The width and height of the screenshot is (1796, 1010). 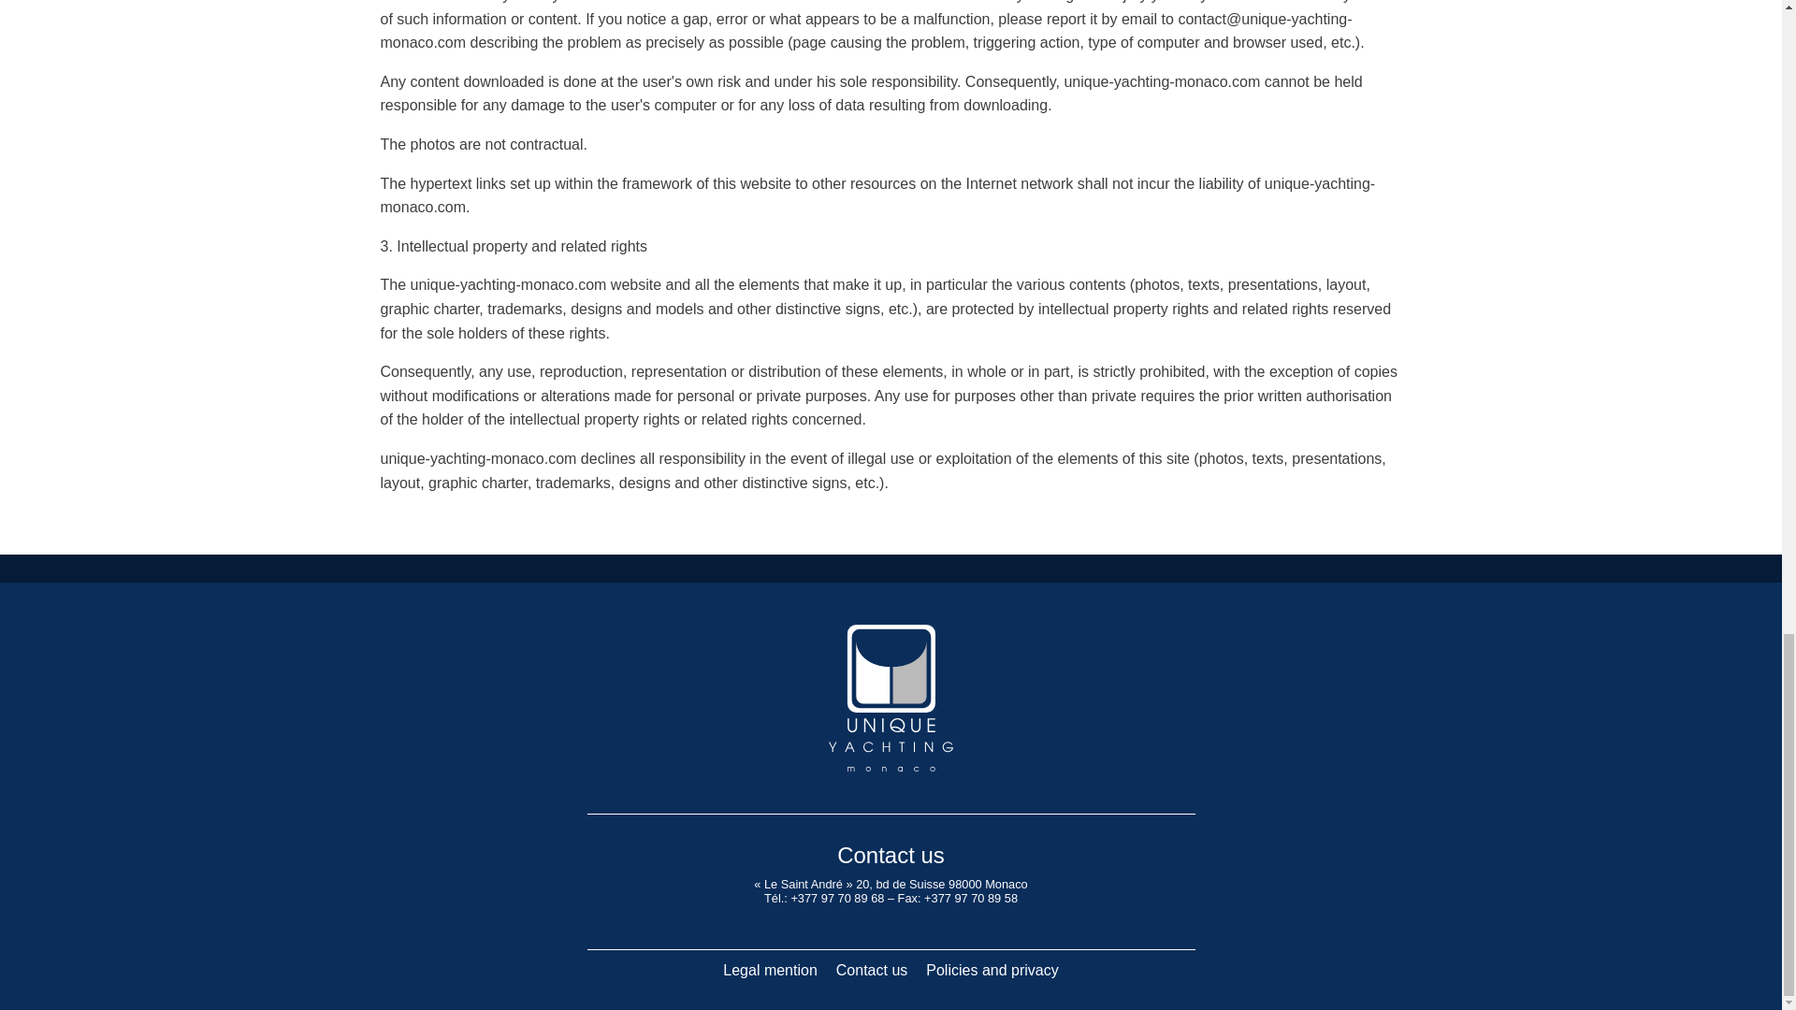 What do you see at coordinates (477, 458) in the screenshot?
I see `unique-yachting-monaco.com` at bounding box center [477, 458].